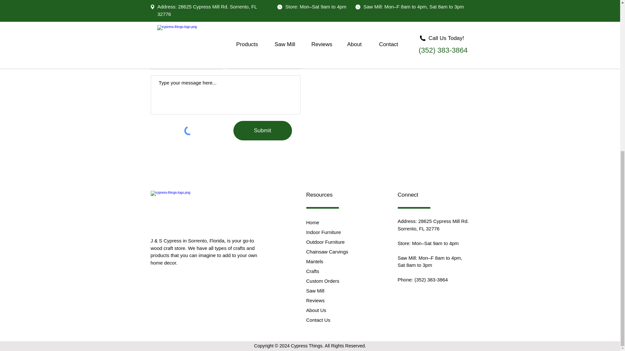 This screenshot has width=625, height=351. I want to click on Reviews, so click(315, 300).